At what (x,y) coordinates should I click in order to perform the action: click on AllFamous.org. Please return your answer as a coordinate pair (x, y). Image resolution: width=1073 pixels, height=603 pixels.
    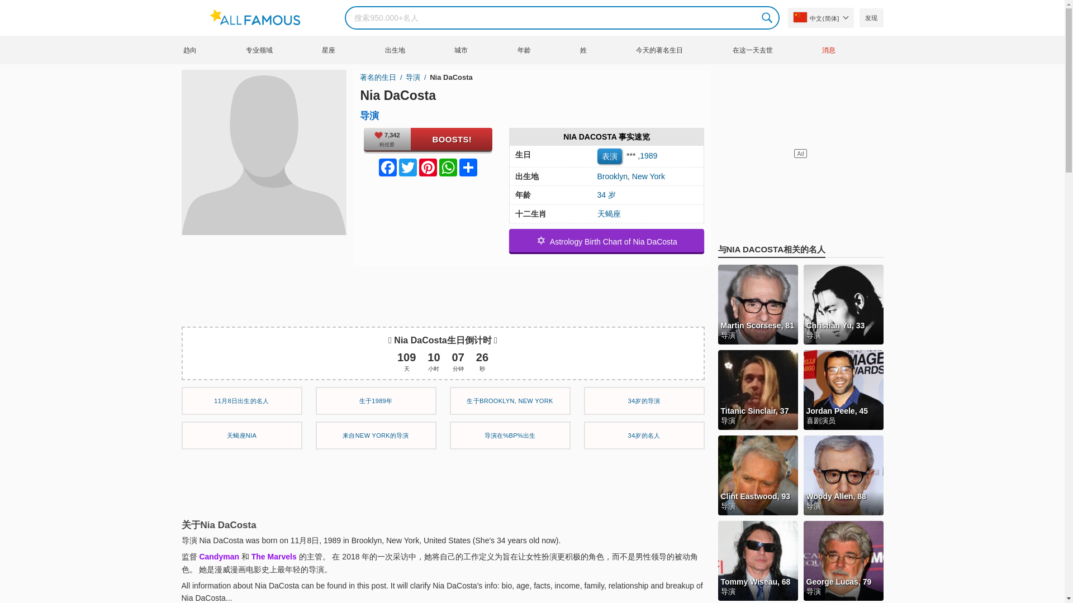
    Looking at the image, I should click on (260, 17).